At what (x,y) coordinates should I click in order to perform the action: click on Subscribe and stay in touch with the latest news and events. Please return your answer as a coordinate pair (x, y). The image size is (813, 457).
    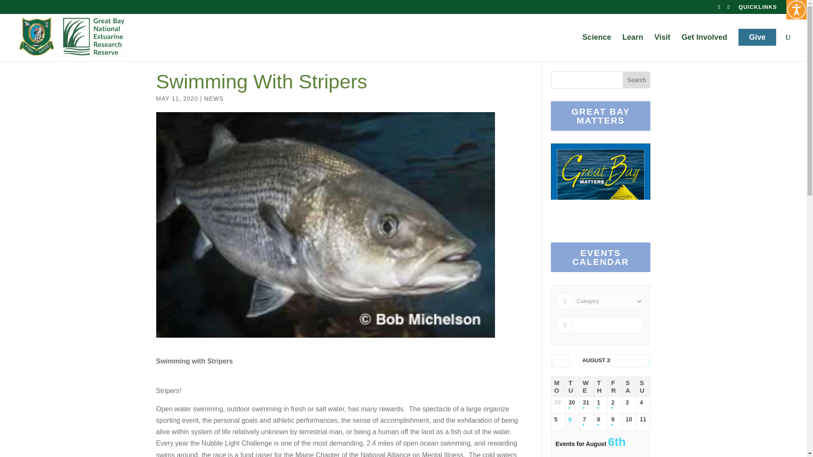
    Looking at the image, I should click on (600, 217).